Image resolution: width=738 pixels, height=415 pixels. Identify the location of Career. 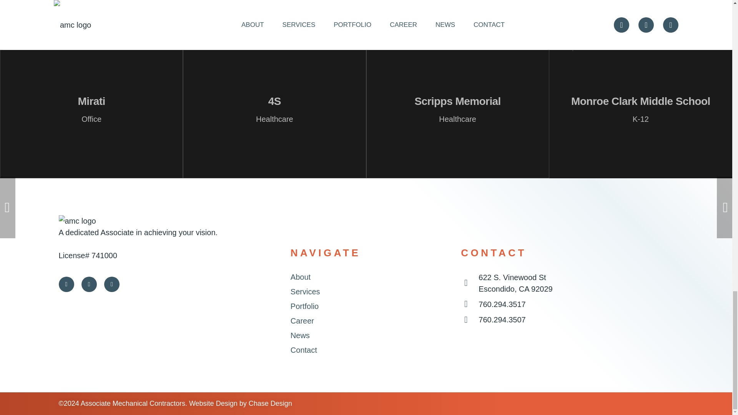
(302, 320).